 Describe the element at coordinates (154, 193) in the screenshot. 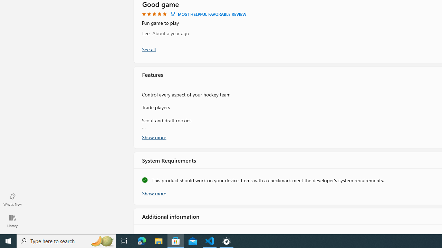

I see `Show more` at that location.